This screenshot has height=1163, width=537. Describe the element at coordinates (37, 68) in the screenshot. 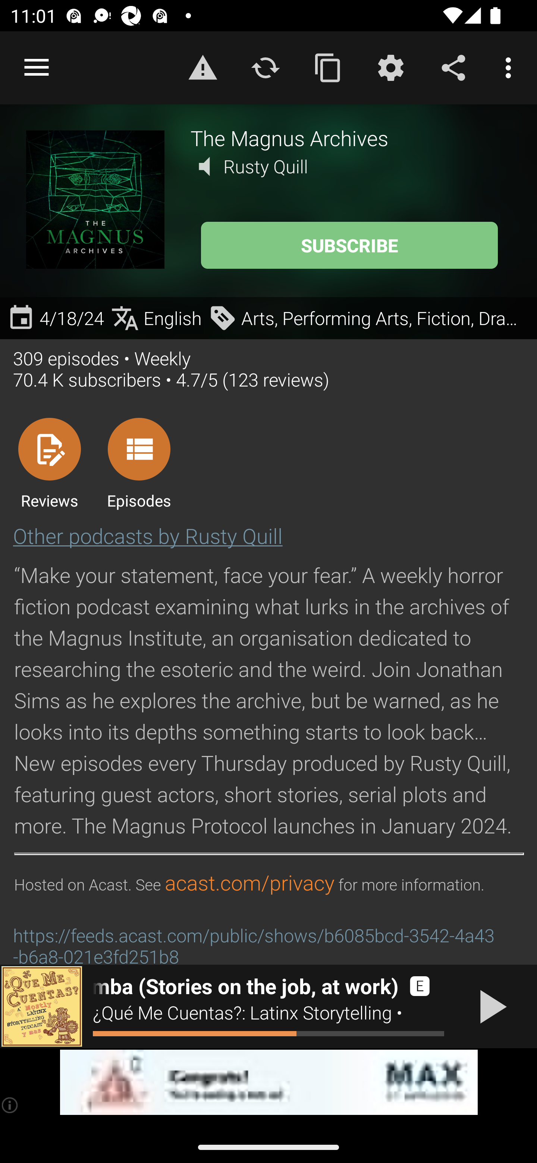

I see `Open navigation sidebar` at that location.